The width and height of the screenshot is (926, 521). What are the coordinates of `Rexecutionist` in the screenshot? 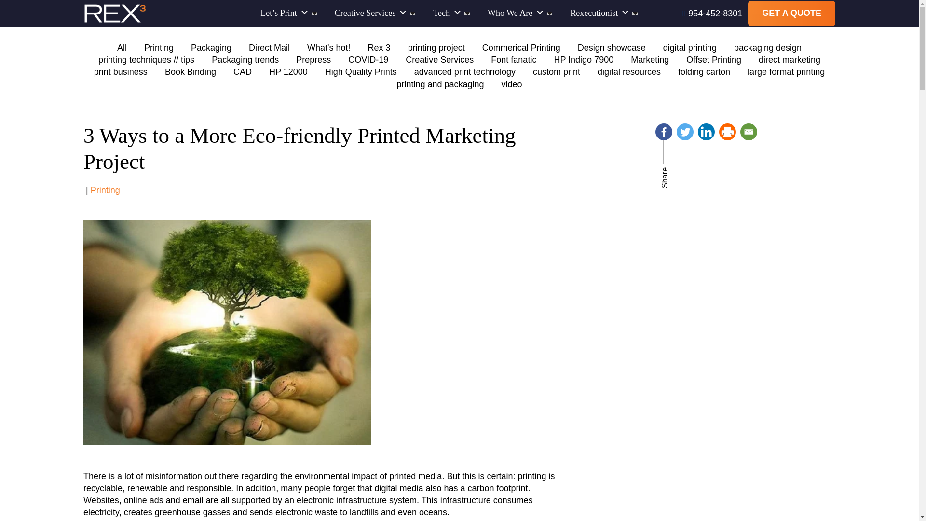 It's located at (600, 14).